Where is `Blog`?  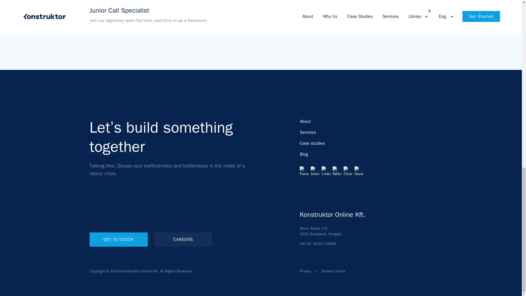 Blog is located at coordinates (304, 154).